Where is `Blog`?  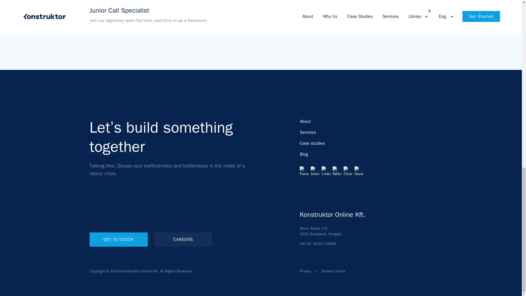 Blog is located at coordinates (304, 154).